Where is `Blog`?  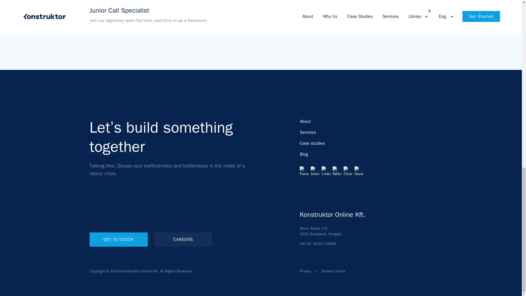 Blog is located at coordinates (304, 154).